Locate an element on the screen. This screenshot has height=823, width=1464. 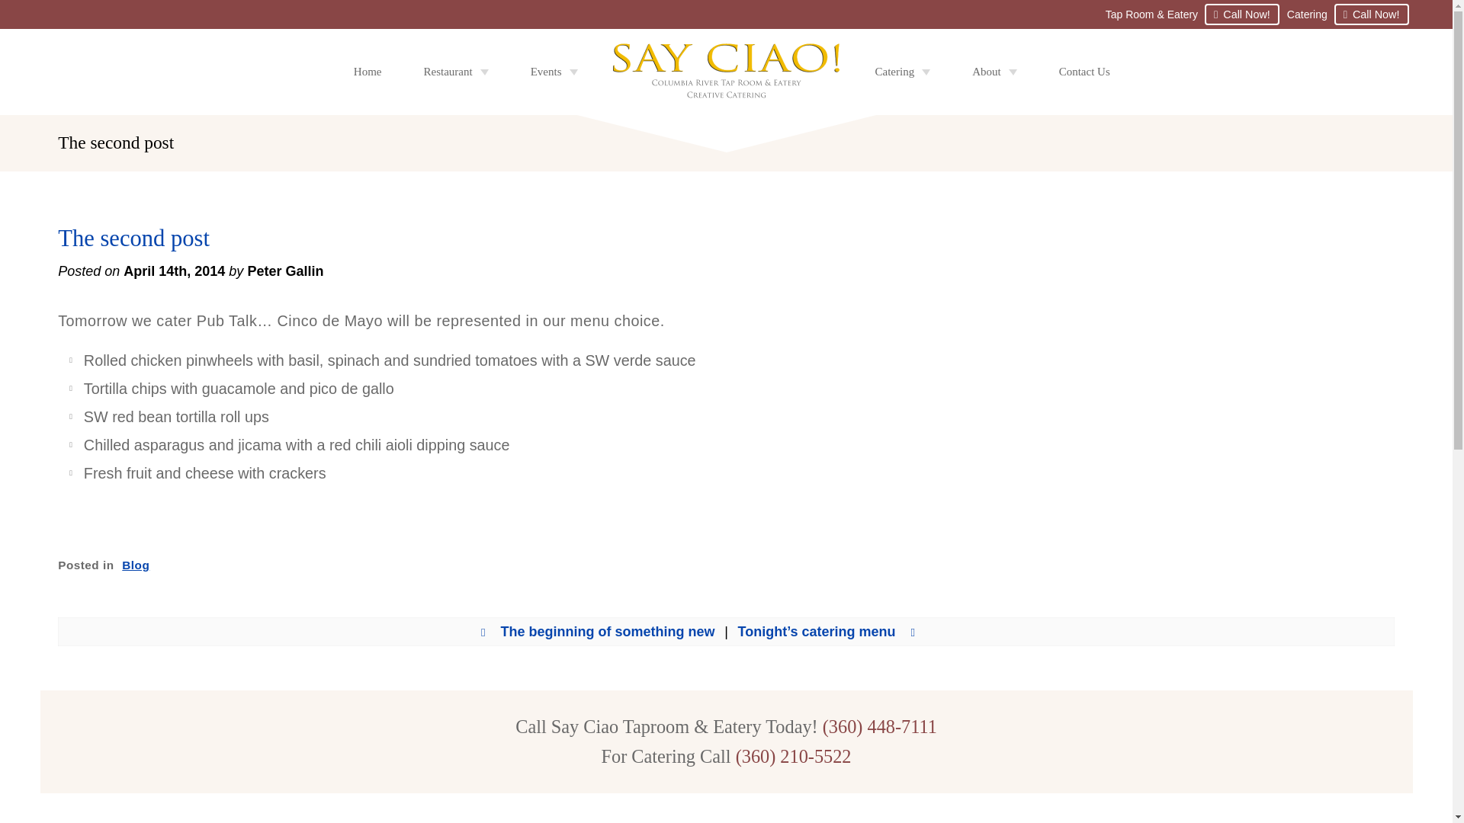
Call Now! is located at coordinates (1371, 14).